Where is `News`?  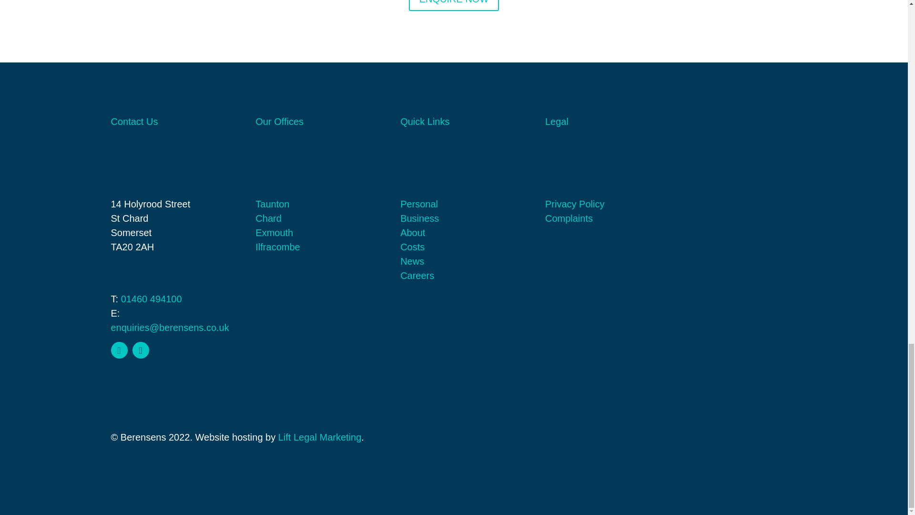 News is located at coordinates (412, 261).